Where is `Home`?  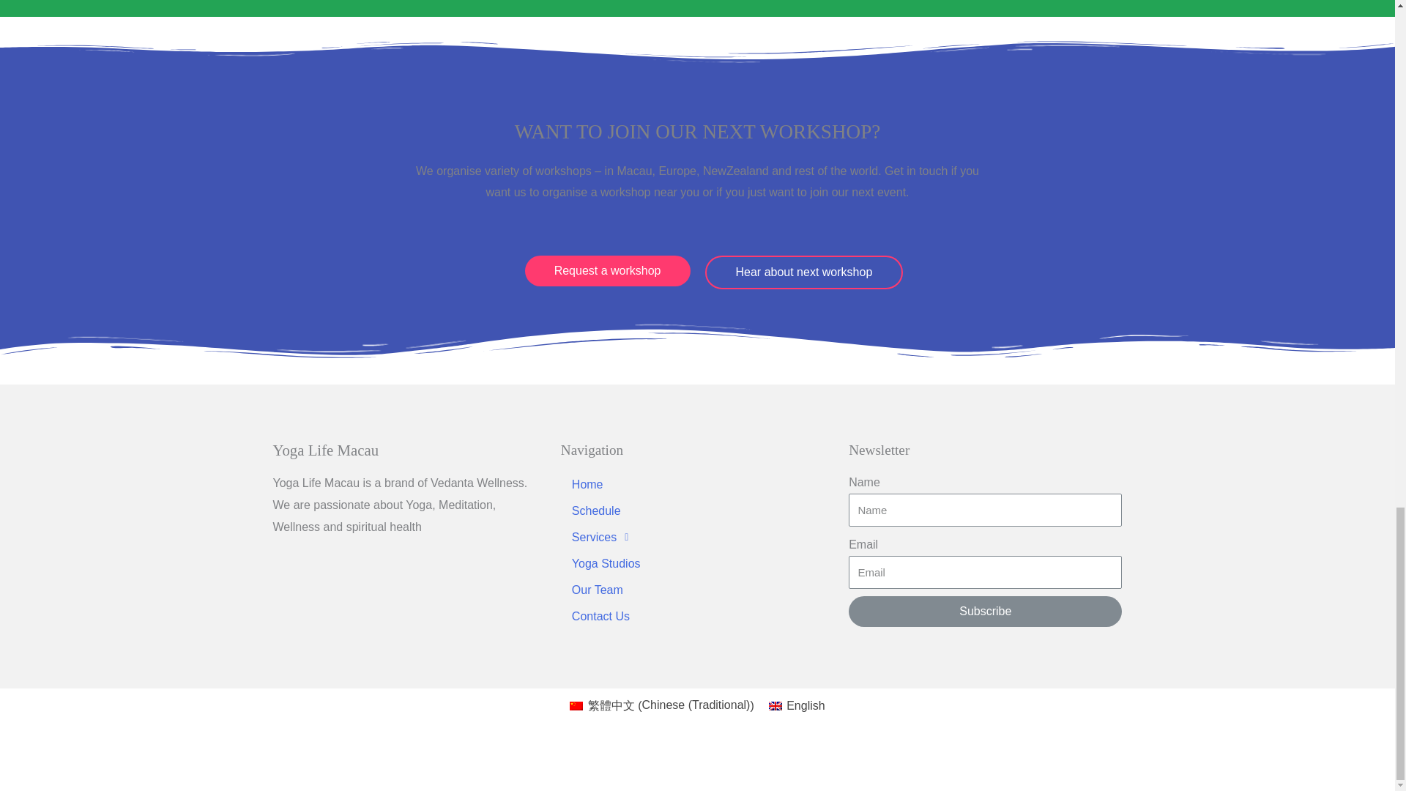
Home is located at coordinates (697, 485).